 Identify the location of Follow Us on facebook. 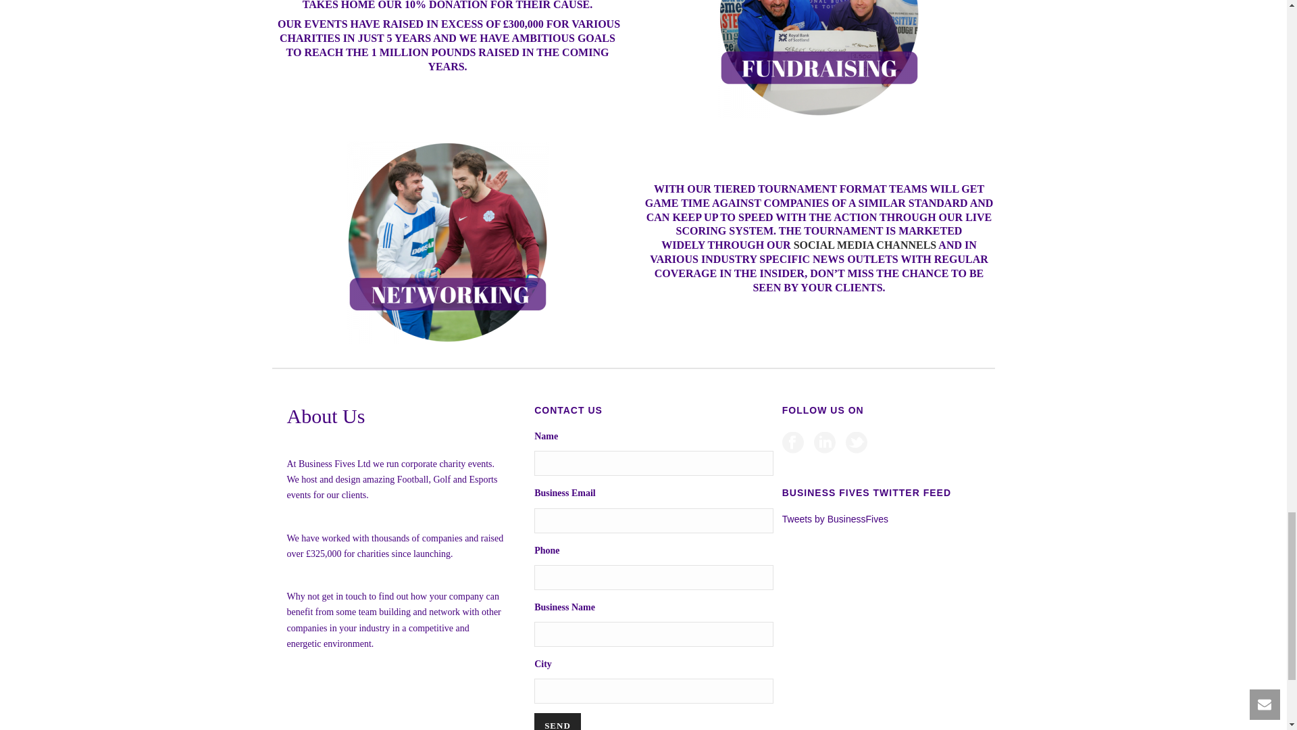
(793, 443).